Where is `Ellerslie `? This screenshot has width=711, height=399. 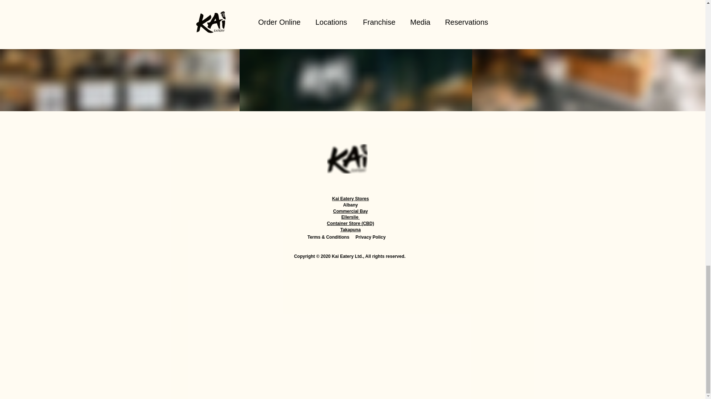
Ellerslie  is located at coordinates (350, 217).